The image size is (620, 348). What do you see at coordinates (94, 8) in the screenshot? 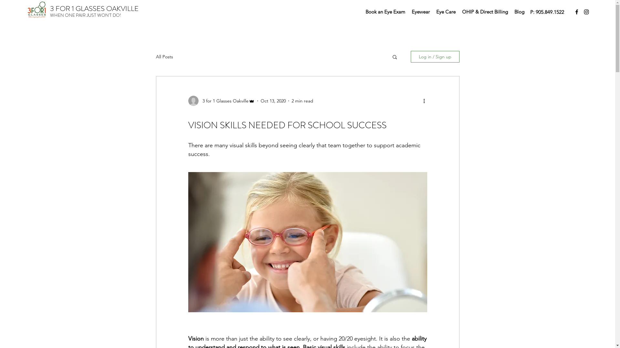
I see `3 FOR 1 GLASSES OAKVILLE` at bounding box center [94, 8].